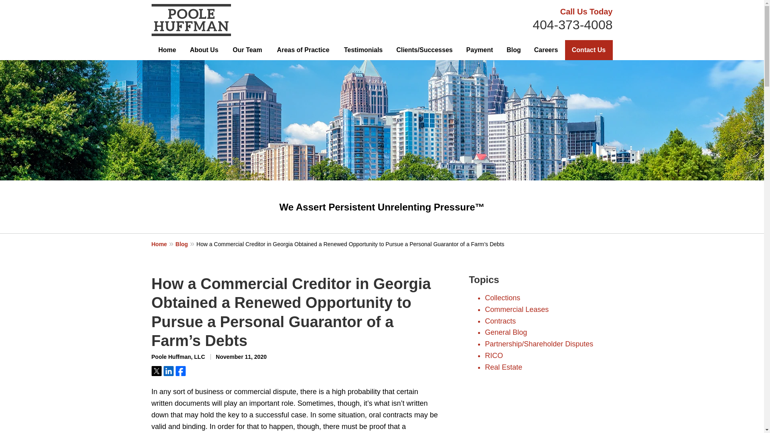 The image size is (770, 433). I want to click on Contact Us, so click(589, 50).